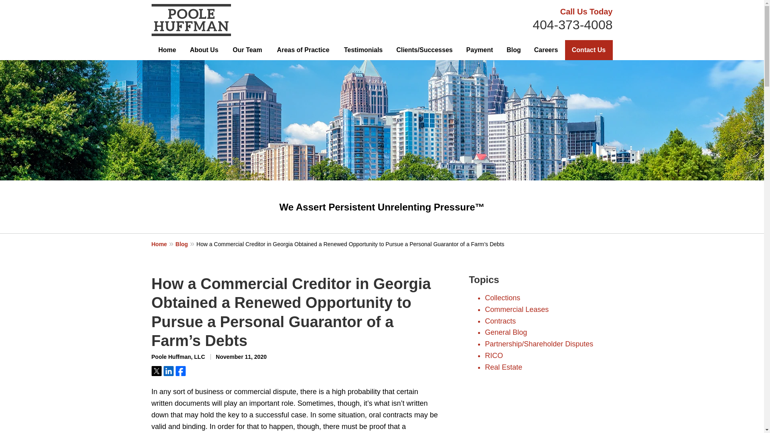 The image size is (770, 433). I want to click on Contact Us, so click(589, 50).